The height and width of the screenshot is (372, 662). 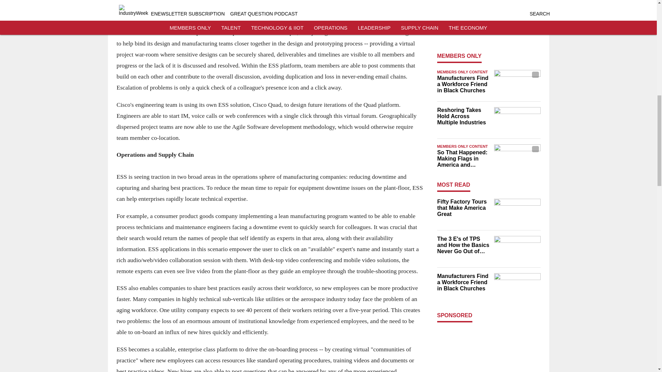 What do you see at coordinates (463, 84) in the screenshot?
I see `Manufacturers Find a Workforce Friend in Black Churches` at bounding box center [463, 84].